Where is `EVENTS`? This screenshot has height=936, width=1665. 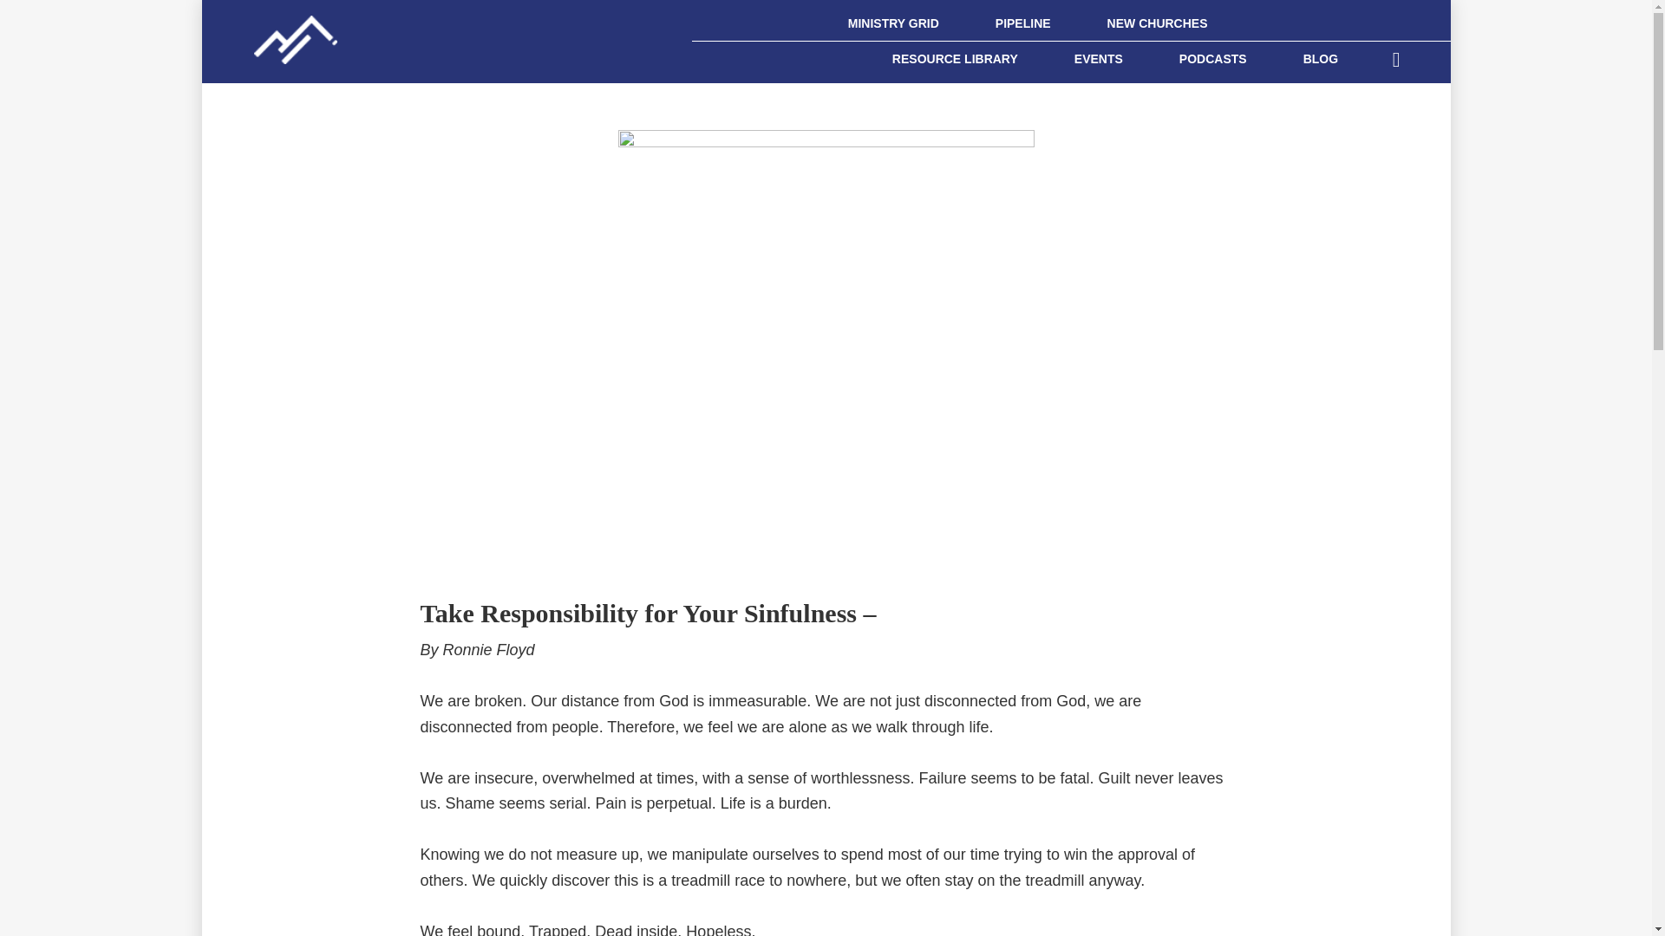
EVENTS is located at coordinates (1098, 58).